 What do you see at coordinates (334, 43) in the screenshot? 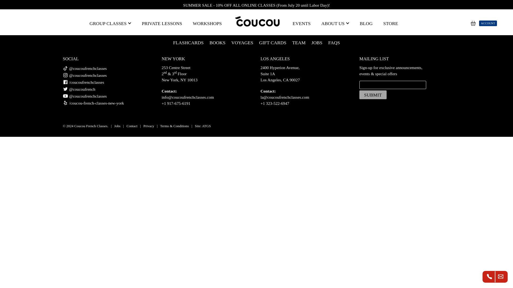
I see `FAQS` at bounding box center [334, 43].